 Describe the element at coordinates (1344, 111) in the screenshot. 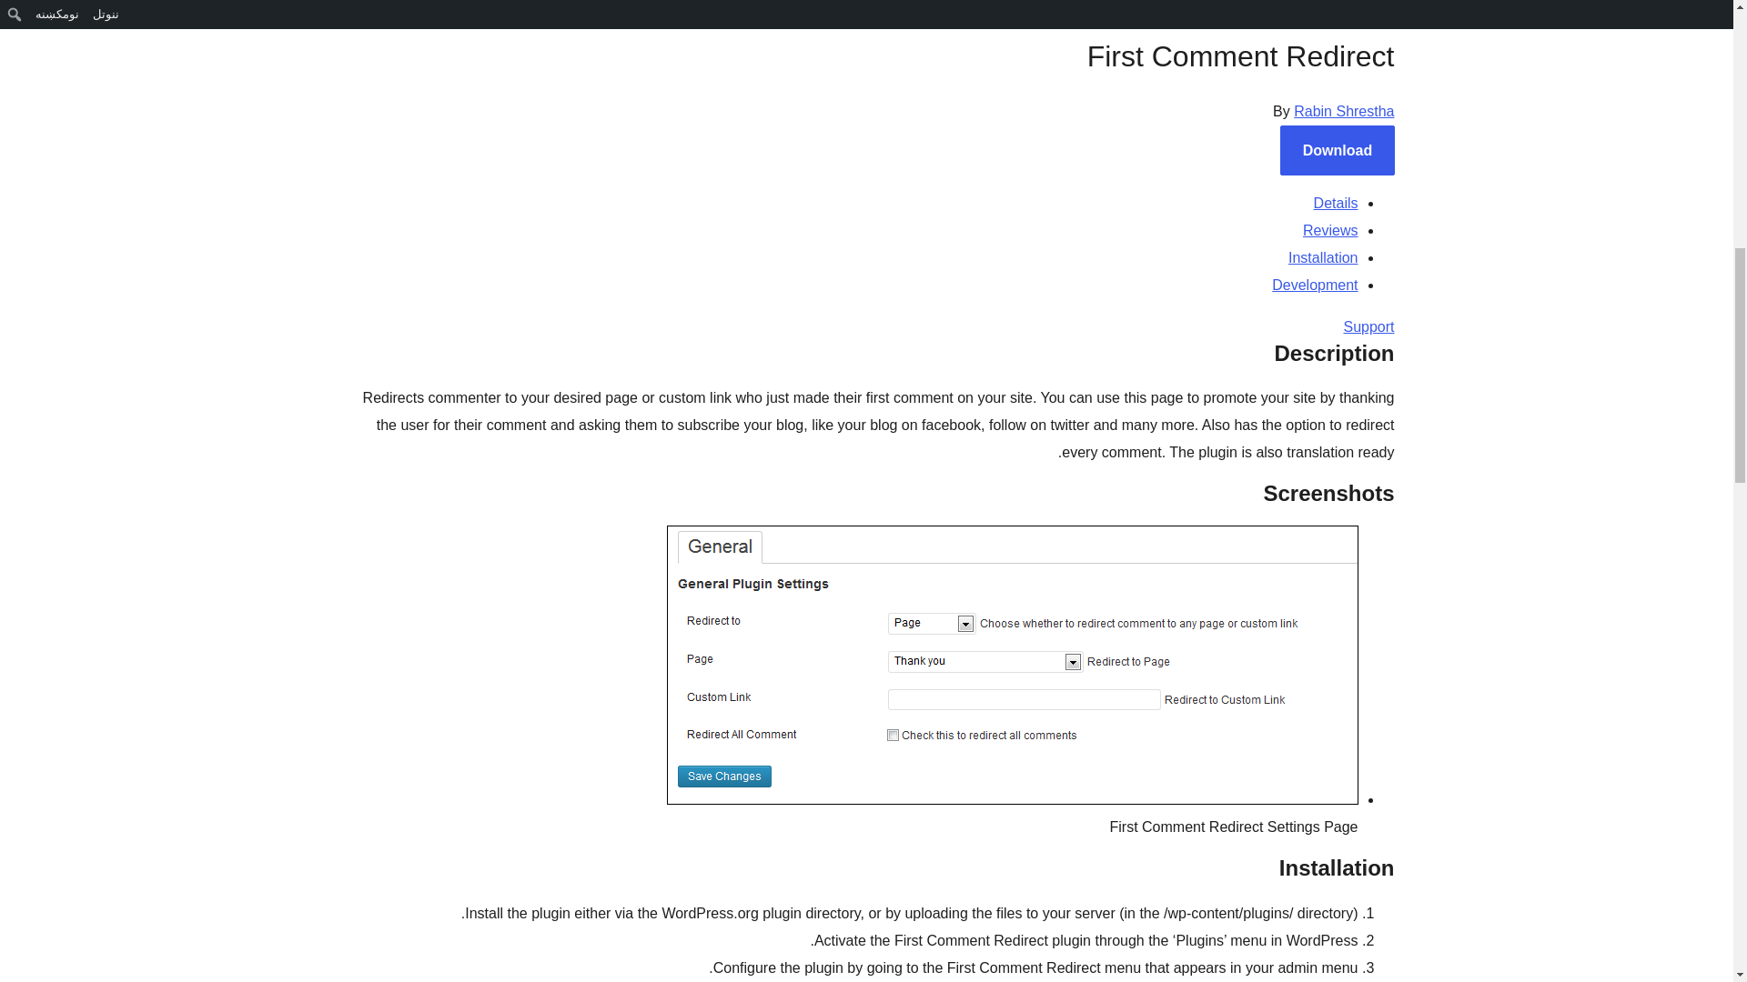

I see `Rabin Shrestha` at that location.